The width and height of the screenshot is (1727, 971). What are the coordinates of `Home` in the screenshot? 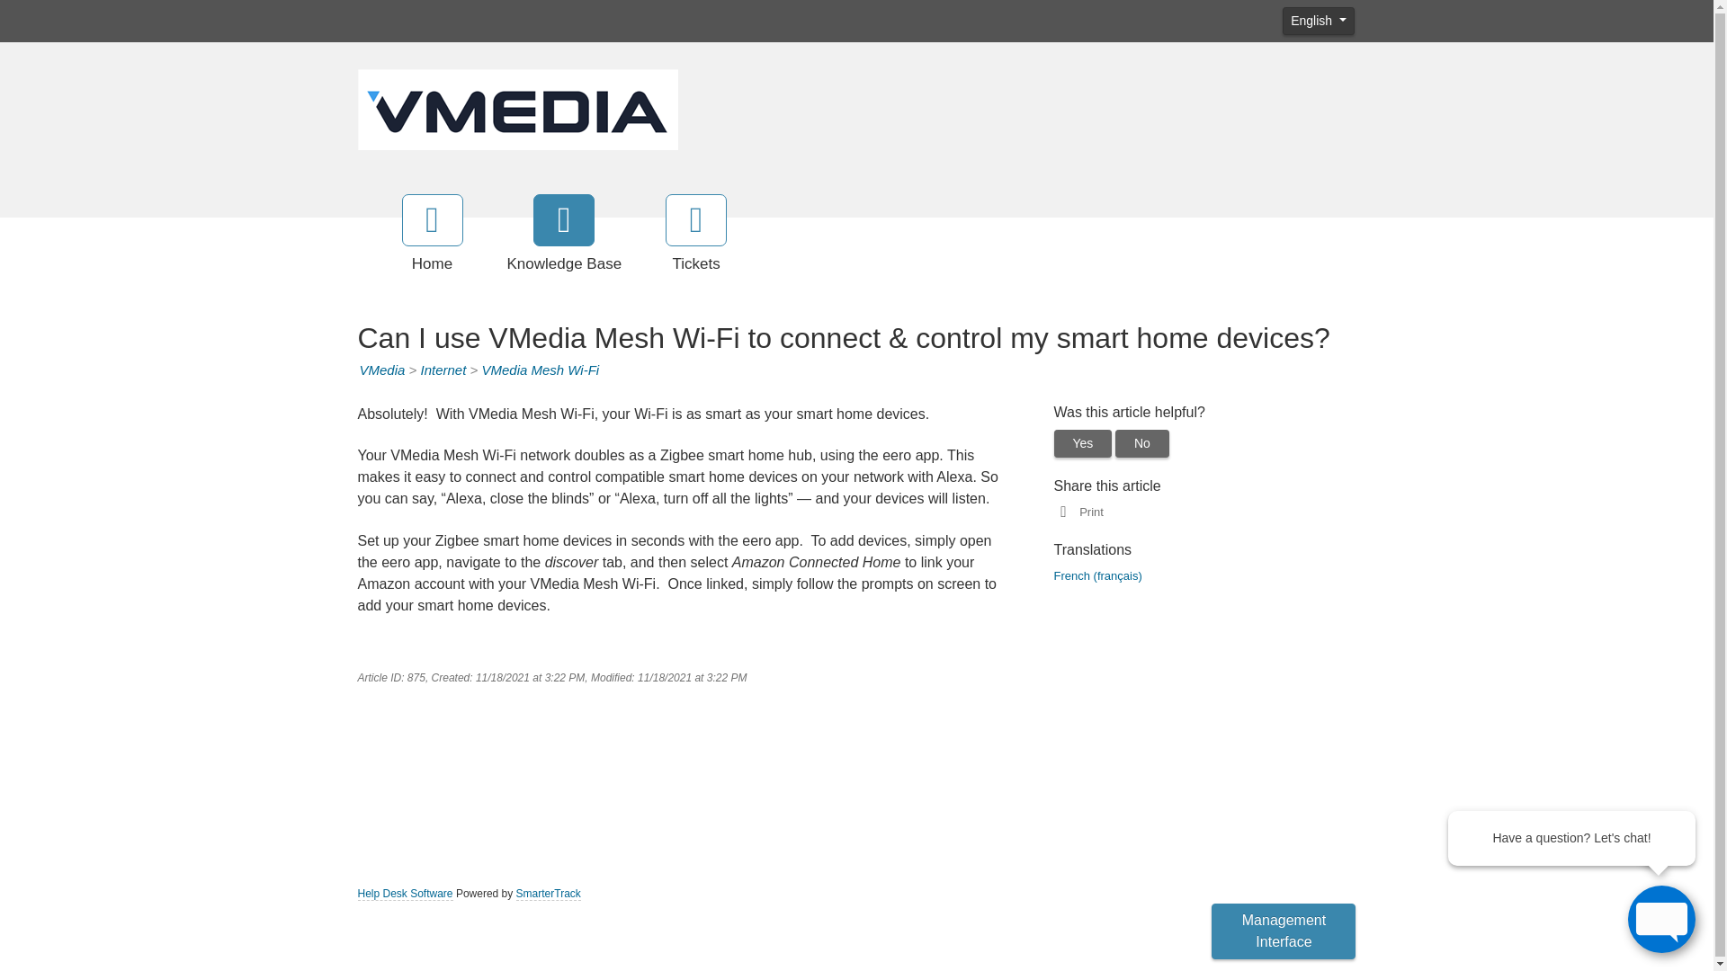 It's located at (432, 235).